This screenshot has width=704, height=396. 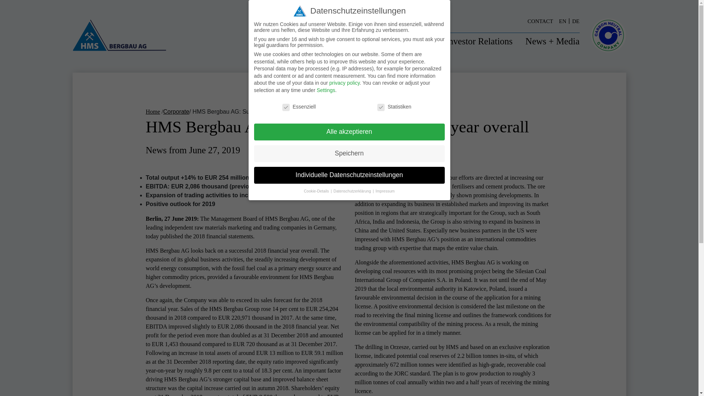 I want to click on Investor Relations, so click(x=479, y=41).